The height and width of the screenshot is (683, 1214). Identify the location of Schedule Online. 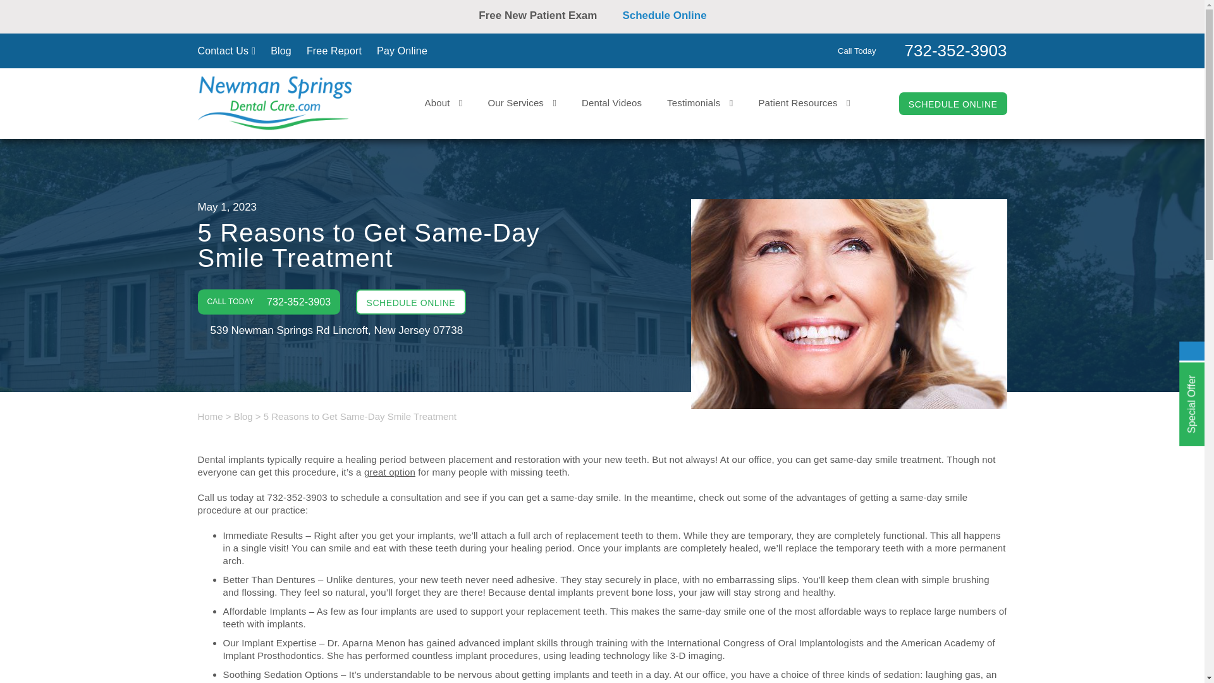
(673, 15).